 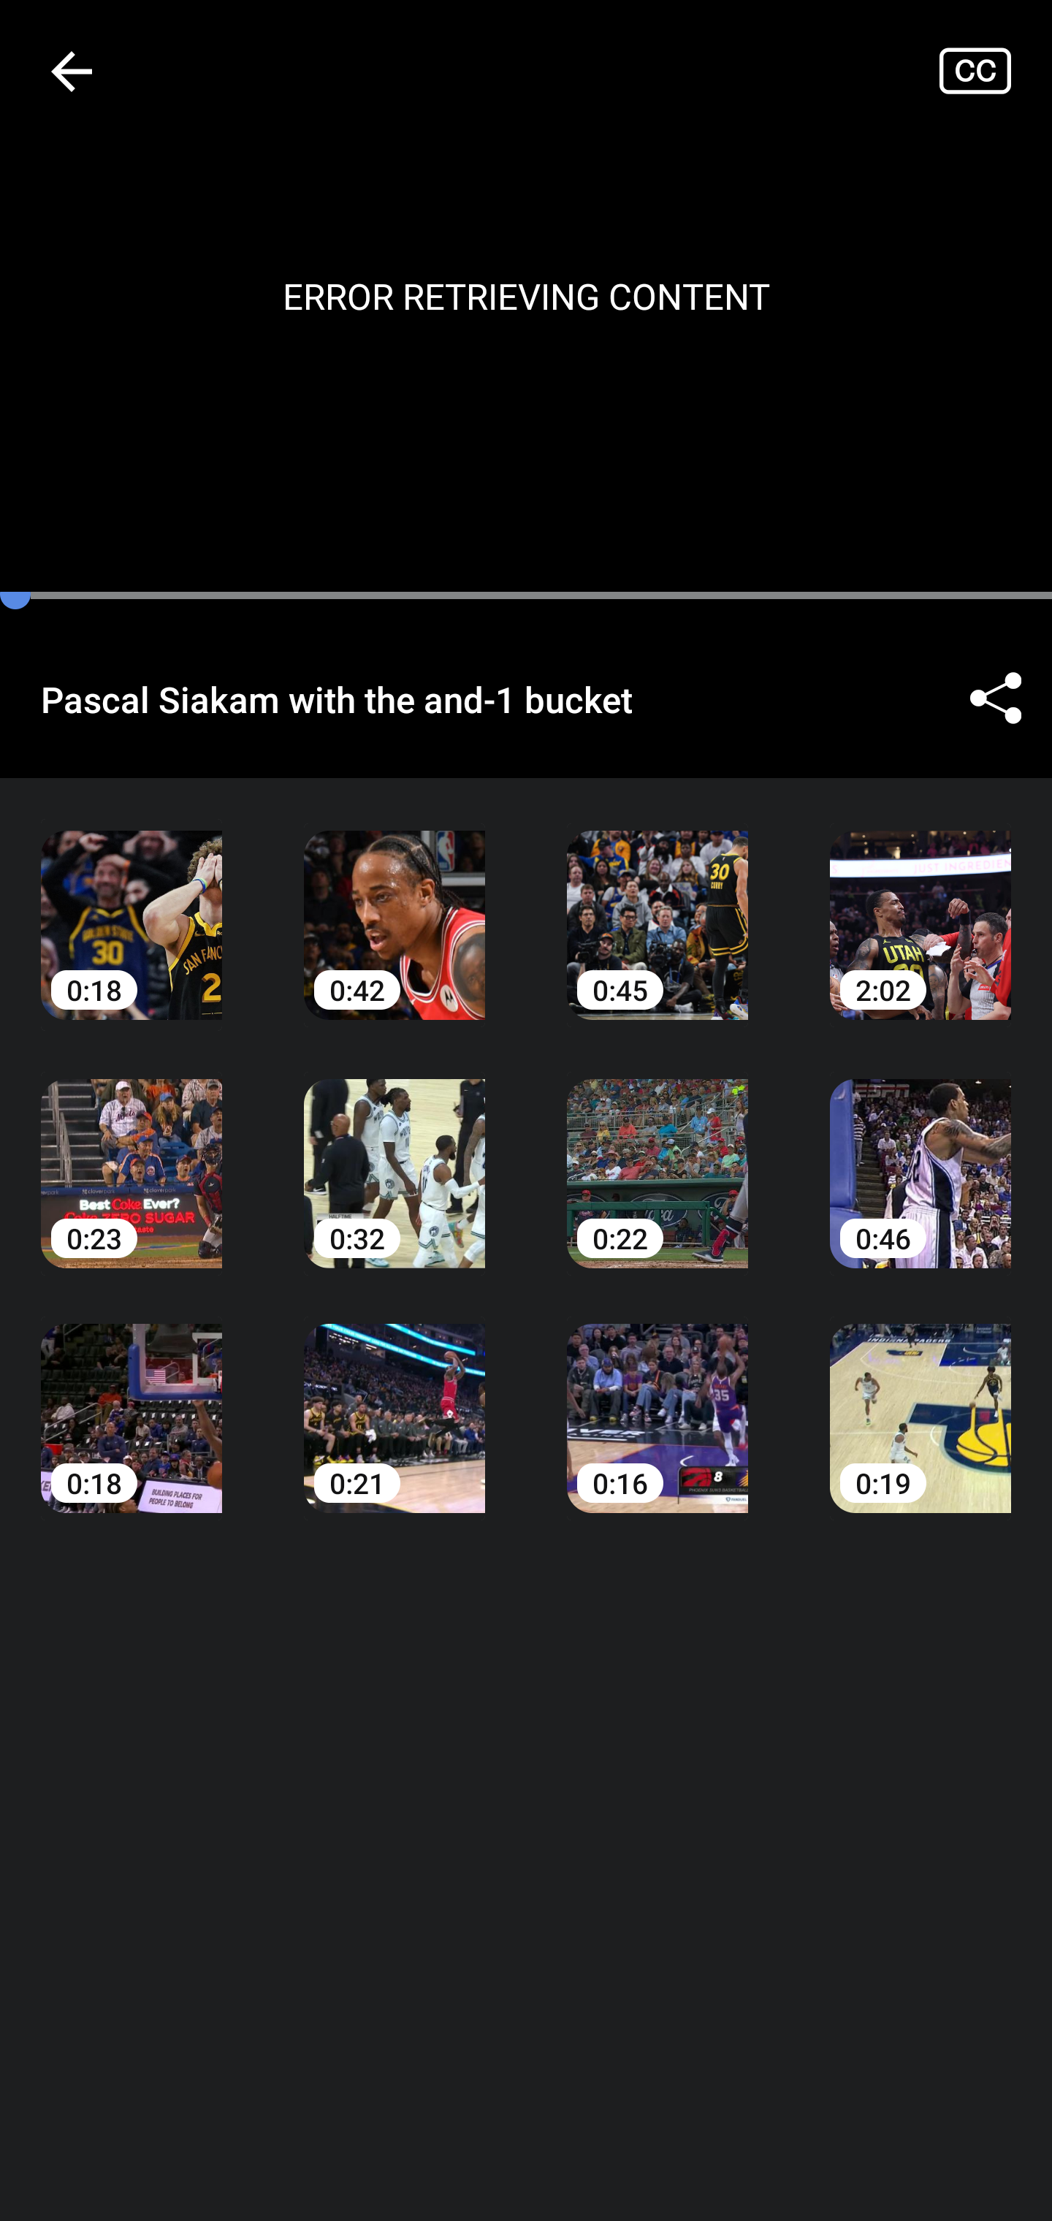 I want to click on Share ©, so click(x=995, y=698).